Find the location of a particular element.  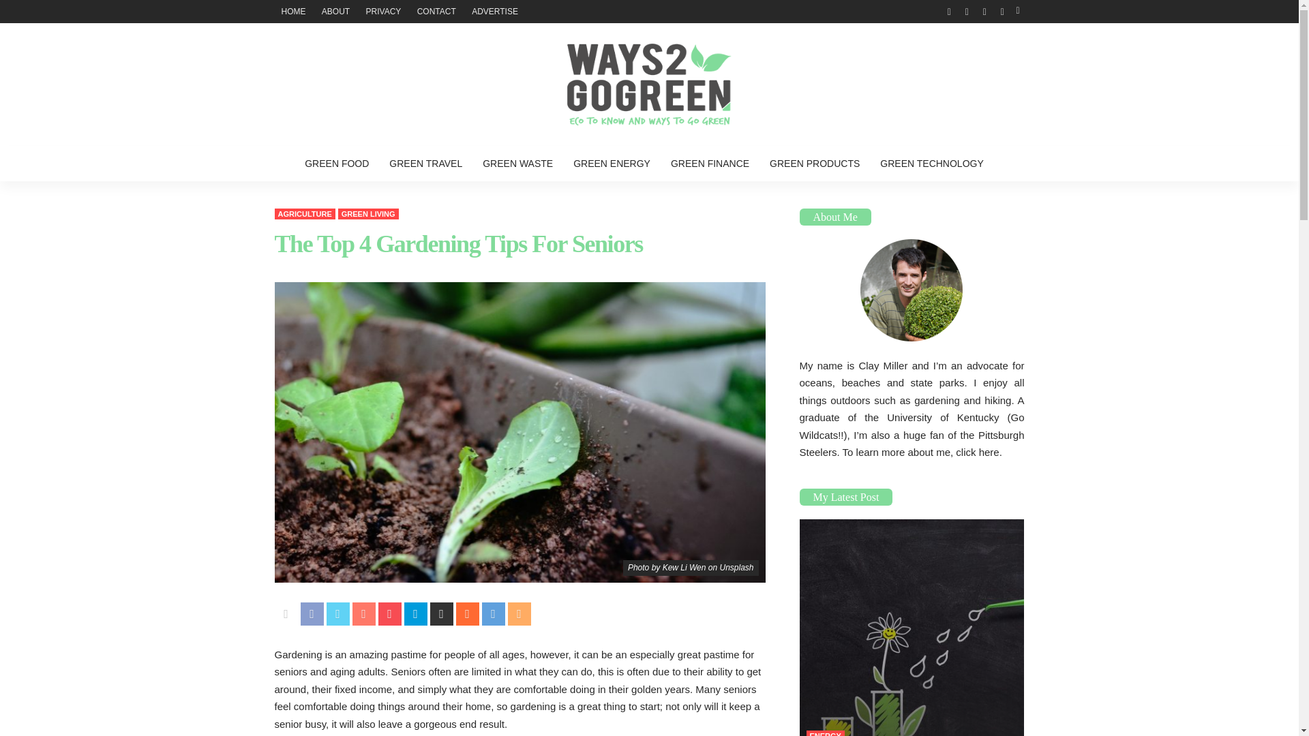

Kew Li Wen is located at coordinates (684, 568).